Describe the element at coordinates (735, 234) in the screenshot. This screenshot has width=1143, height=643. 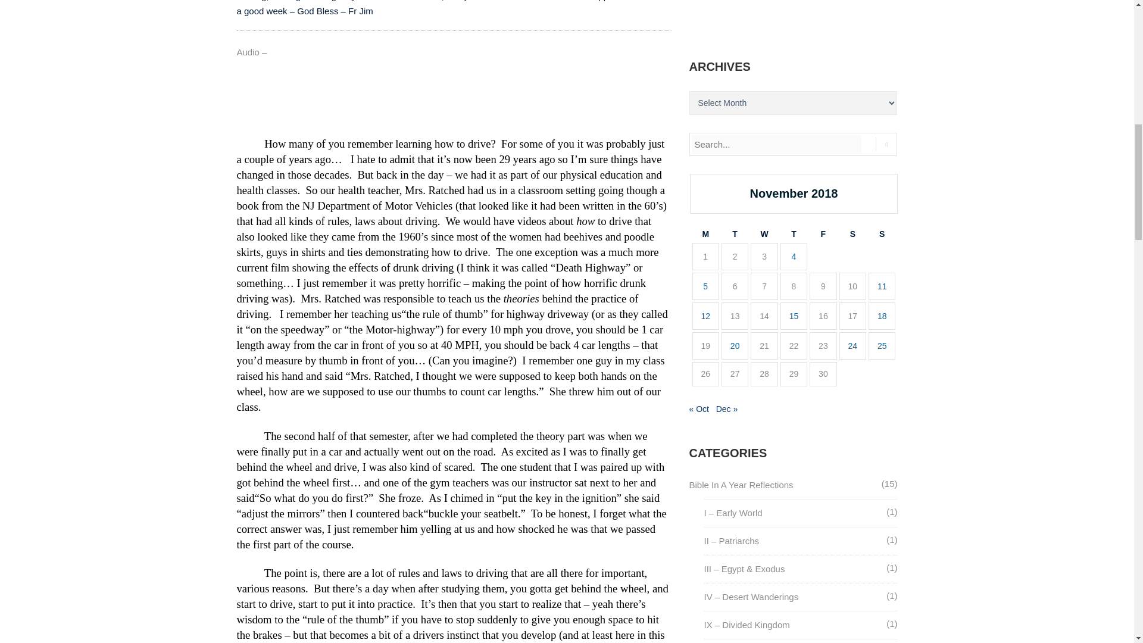
I see `Tuesday` at that location.